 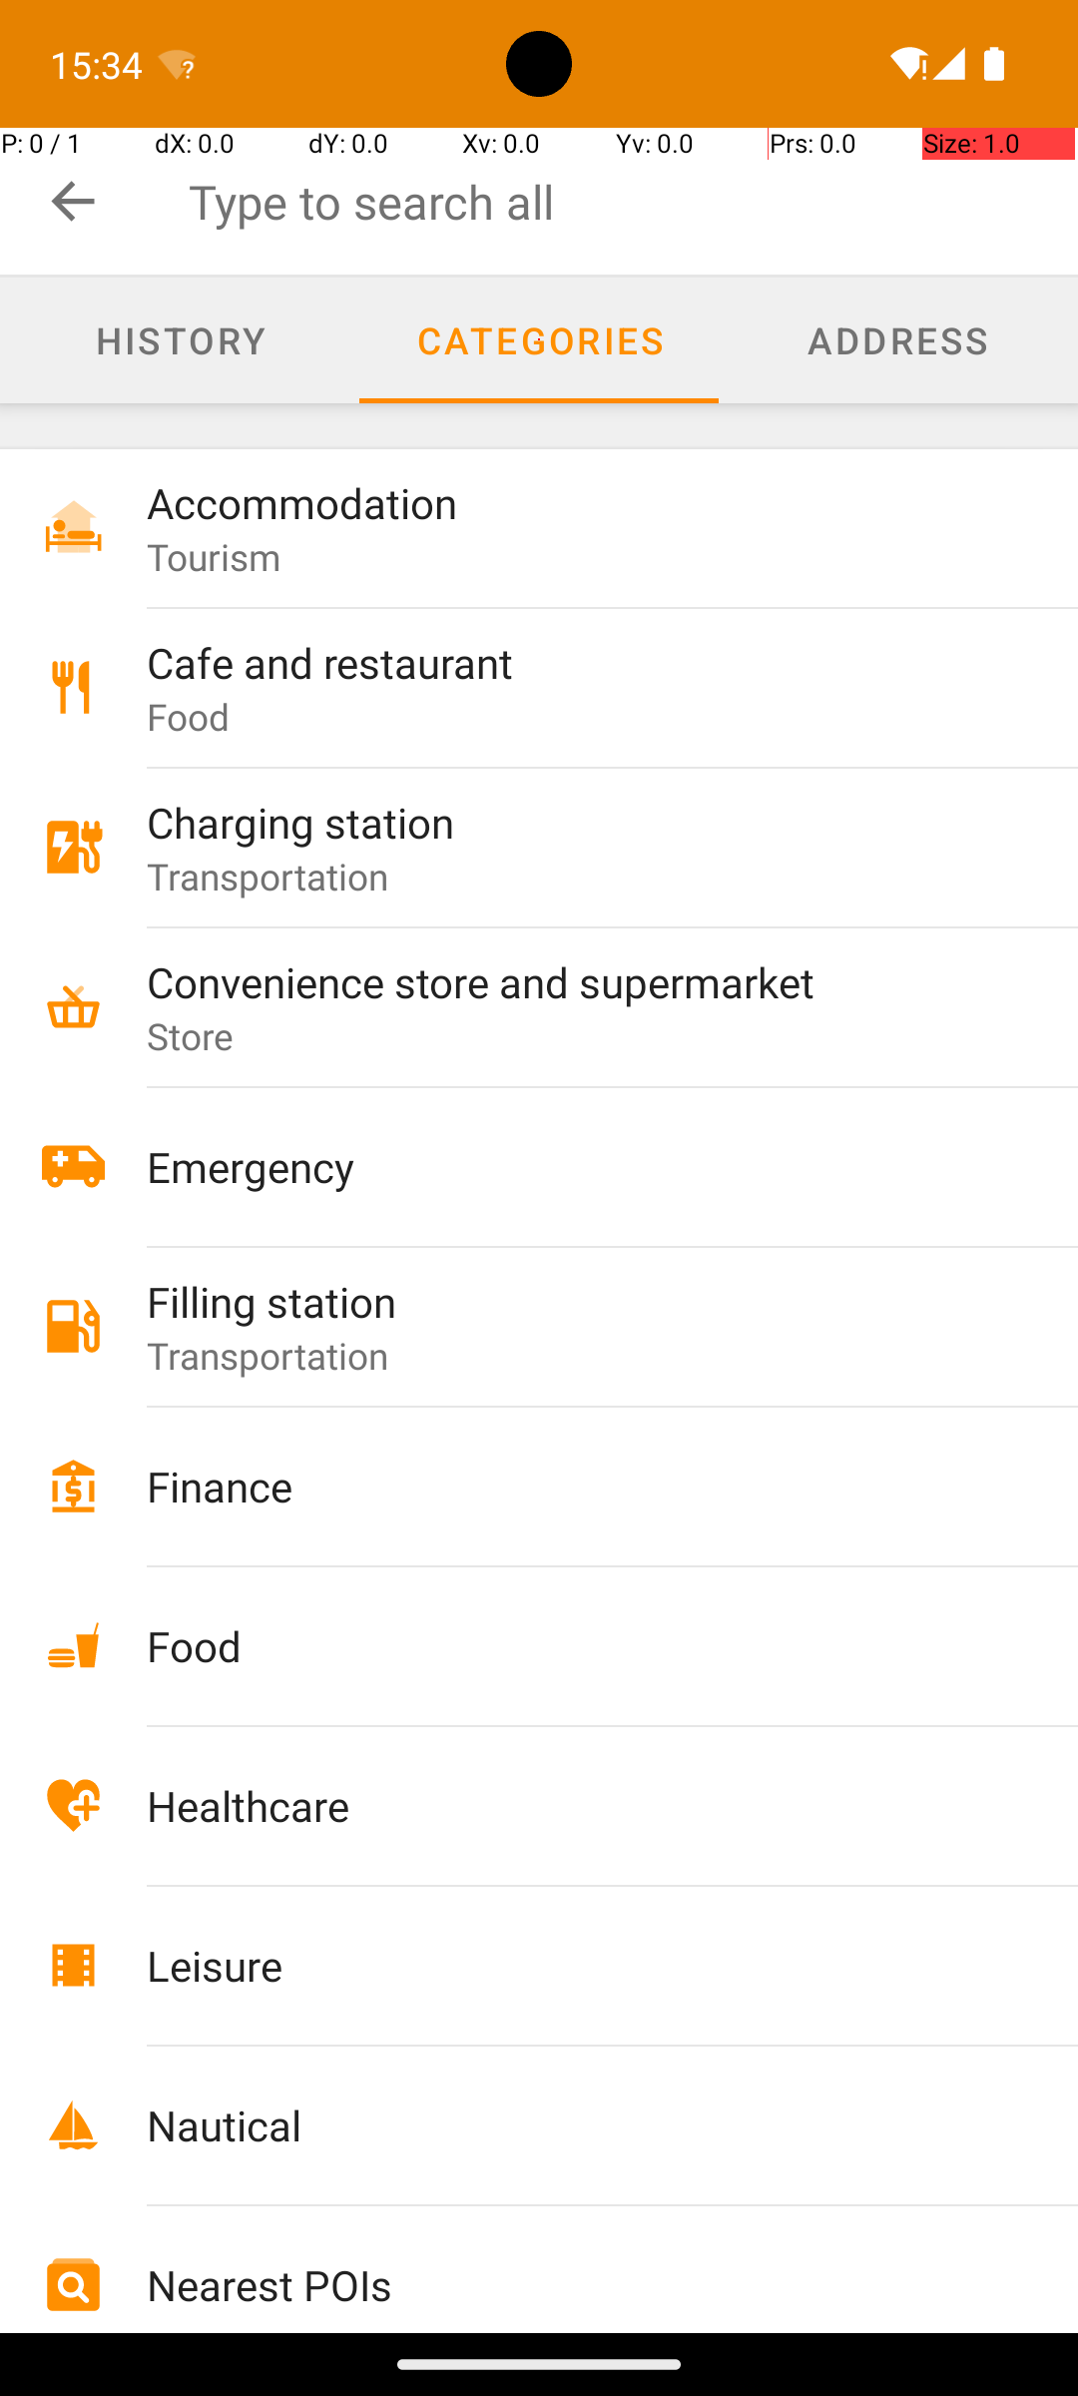 What do you see at coordinates (571, 663) in the screenshot?
I see `Cafe and restaurant` at bounding box center [571, 663].